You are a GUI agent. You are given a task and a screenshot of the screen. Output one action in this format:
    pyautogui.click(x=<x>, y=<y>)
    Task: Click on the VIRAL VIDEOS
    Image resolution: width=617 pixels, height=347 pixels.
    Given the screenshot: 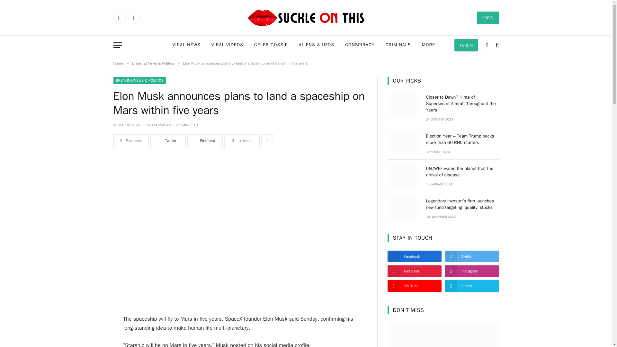 What is the action you would take?
    pyautogui.click(x=227, y=45)
    